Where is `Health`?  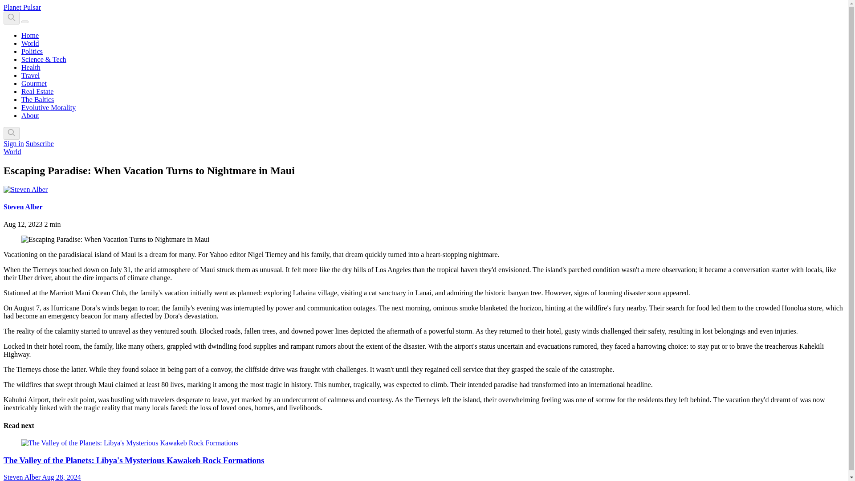 Health is located at coordinates (31, 67).